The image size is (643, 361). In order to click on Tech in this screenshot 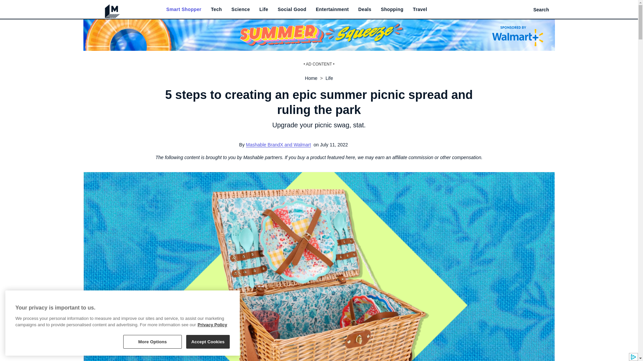, I will do `click(216, 9)`.